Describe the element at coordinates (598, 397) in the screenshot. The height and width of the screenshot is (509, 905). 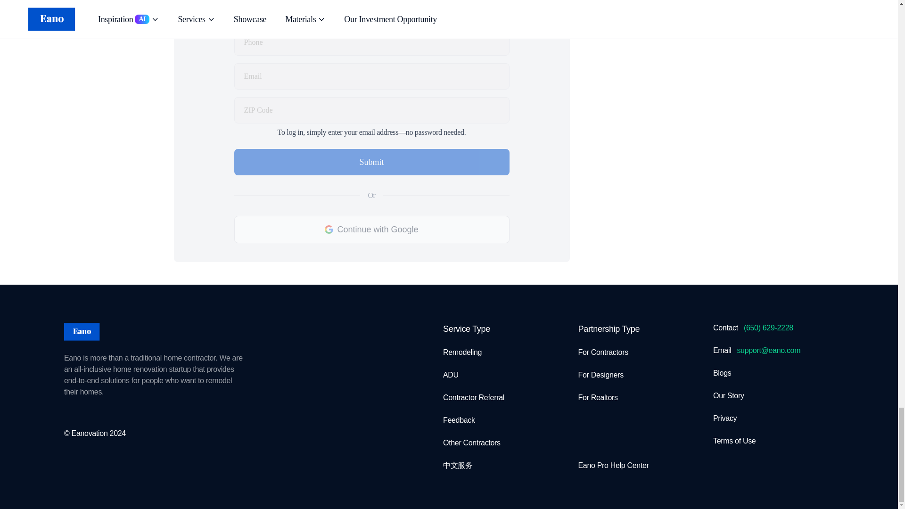
I see `For Realtors` at that location.